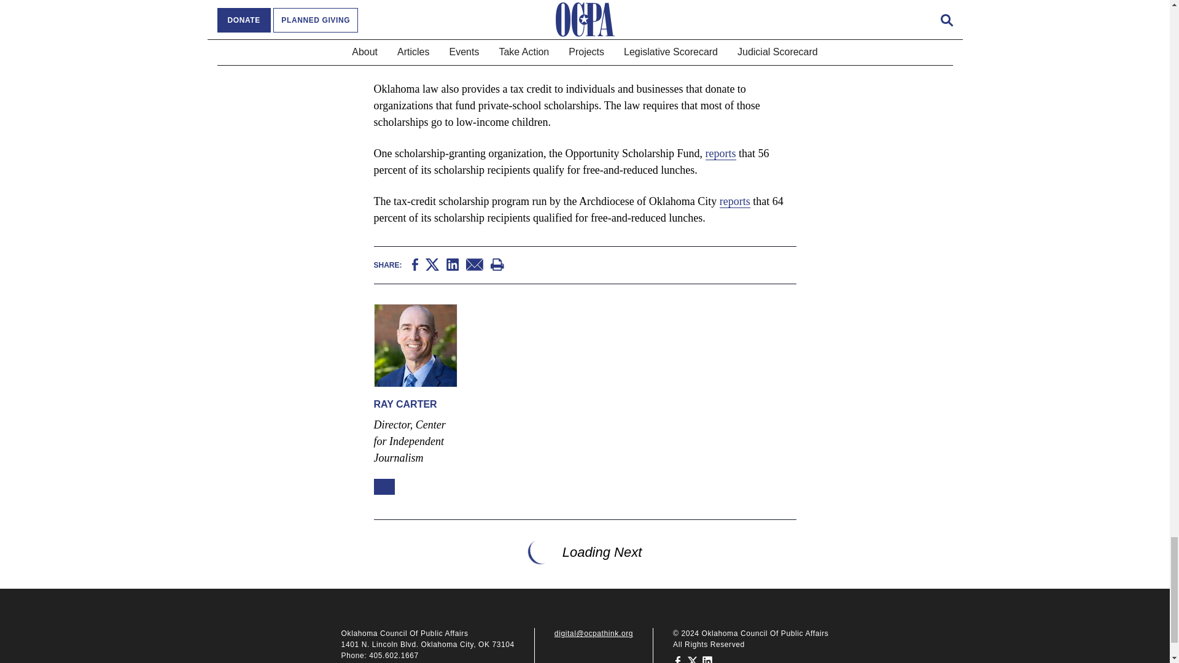  I want to click on X Logo, so click(432, 264).